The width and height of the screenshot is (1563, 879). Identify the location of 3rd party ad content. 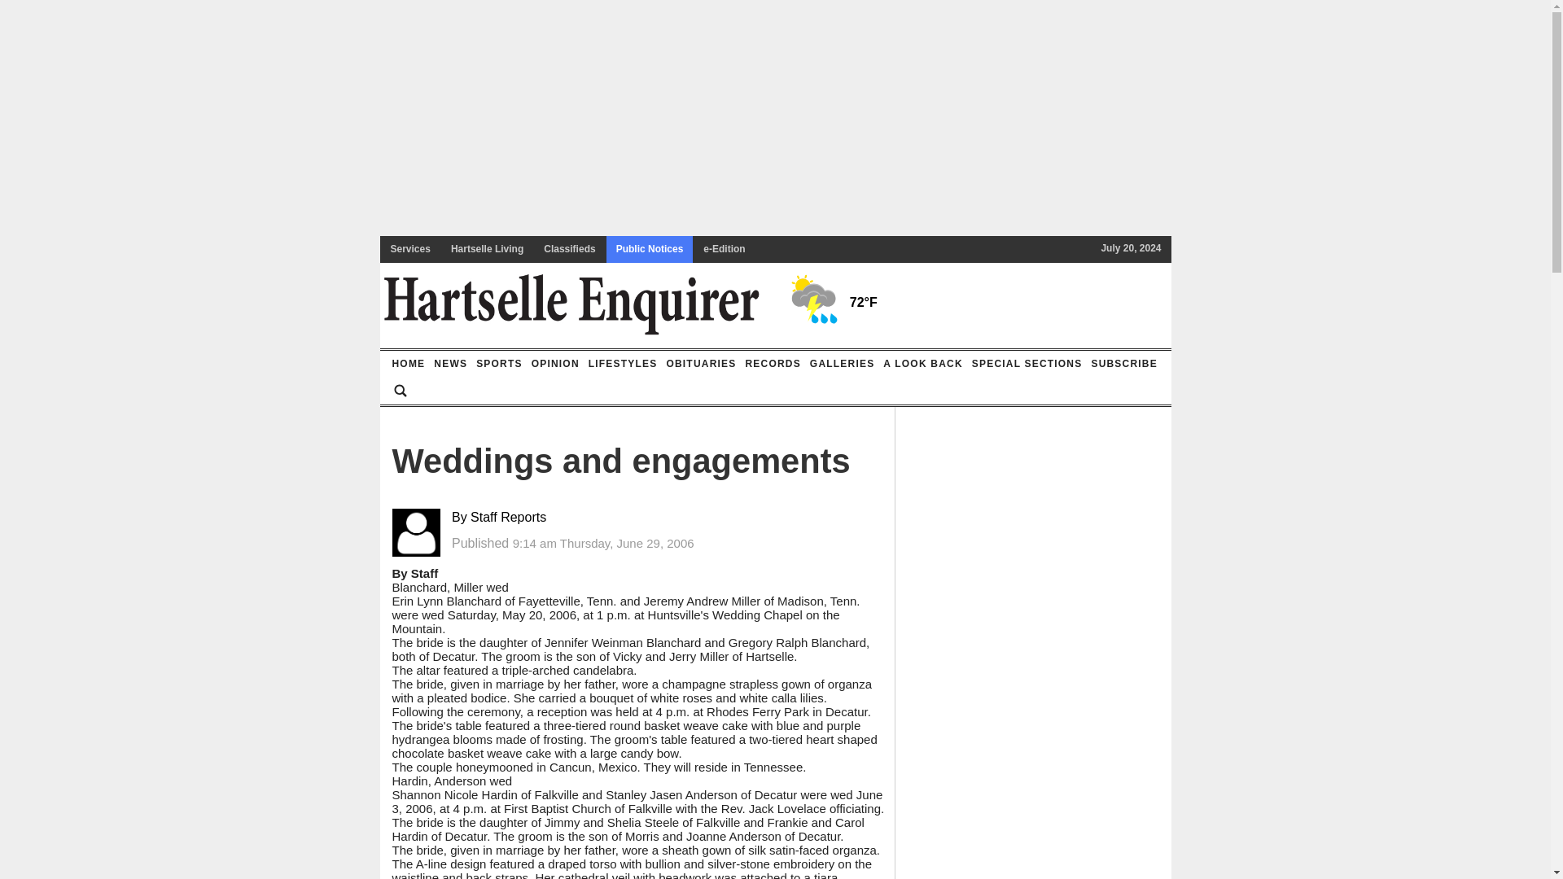
(1049, 728).